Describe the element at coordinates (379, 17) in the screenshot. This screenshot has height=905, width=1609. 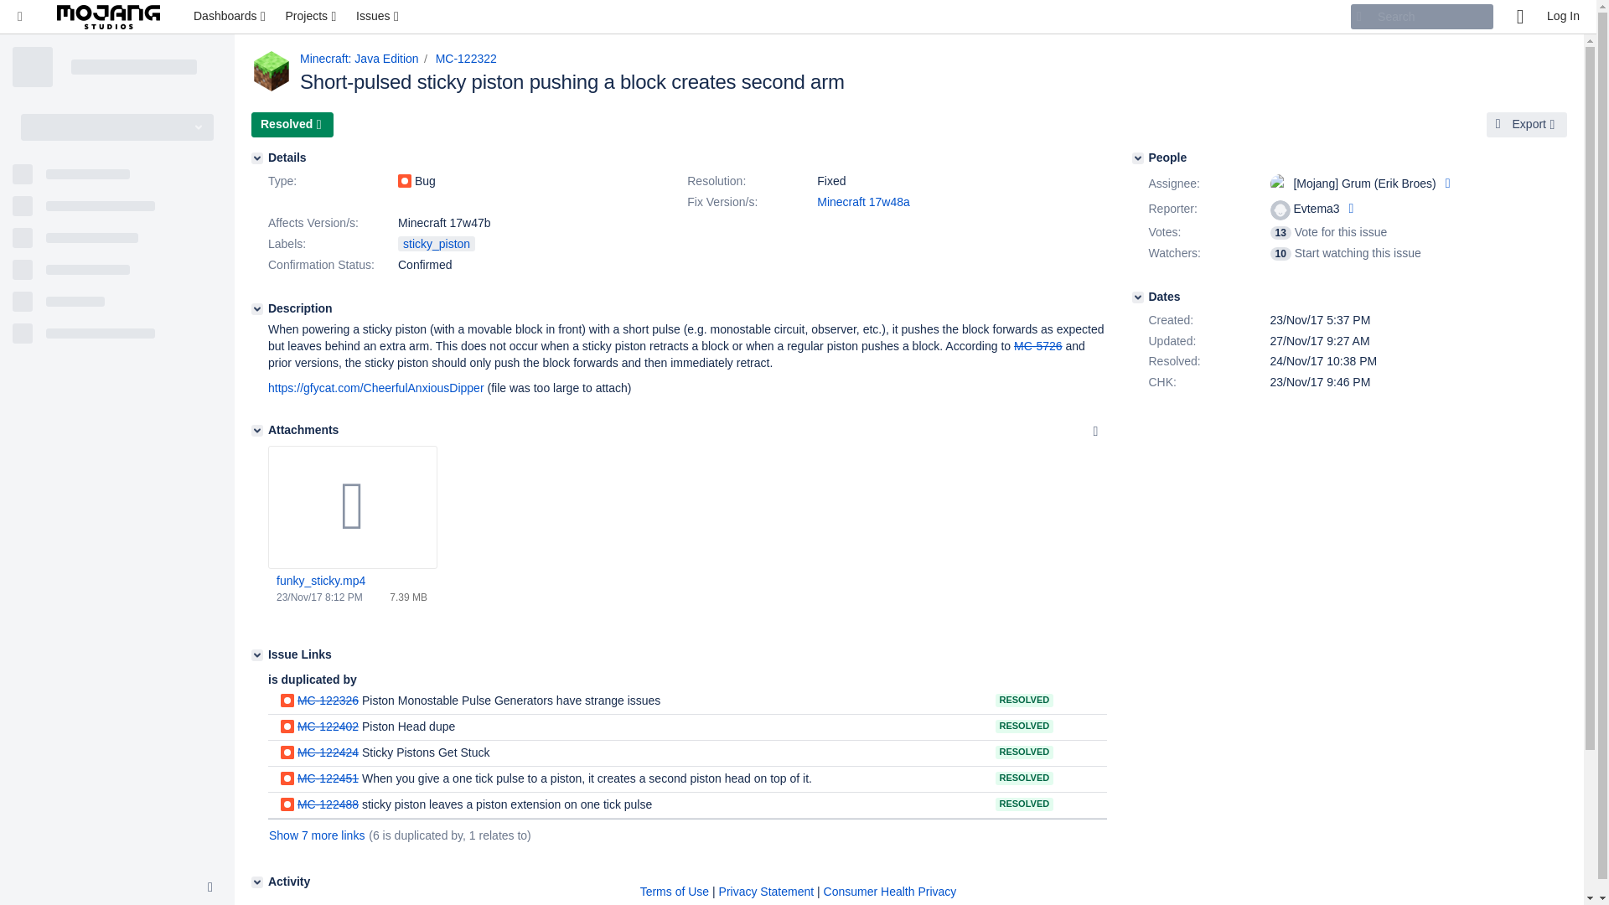
I see `Issues` at that location.